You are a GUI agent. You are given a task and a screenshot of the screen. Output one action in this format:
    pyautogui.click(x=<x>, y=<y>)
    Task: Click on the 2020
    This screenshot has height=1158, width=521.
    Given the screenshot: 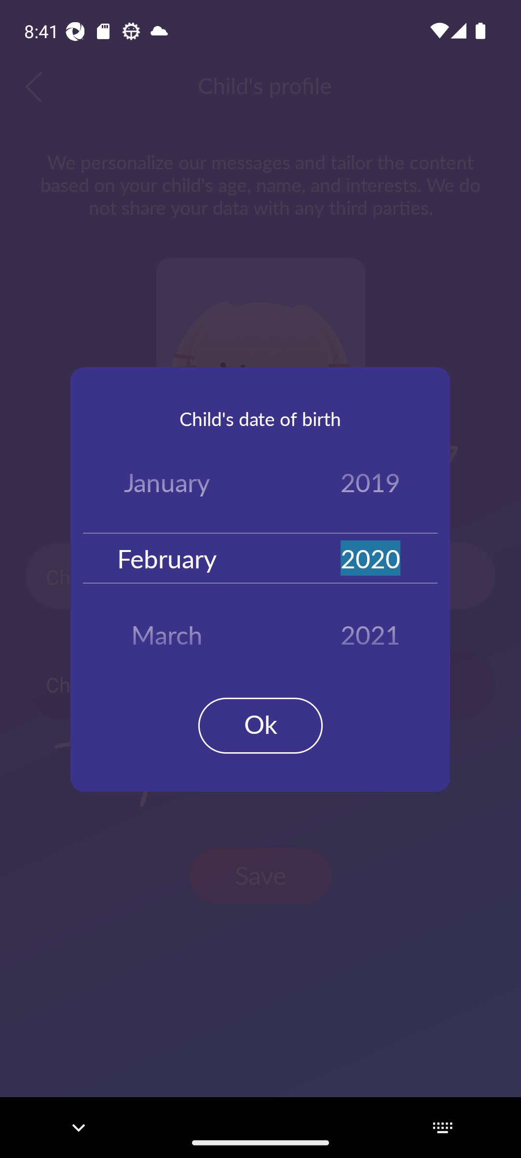 What is the action you would take?
    pyautogui.click(x=370, y=558)
    